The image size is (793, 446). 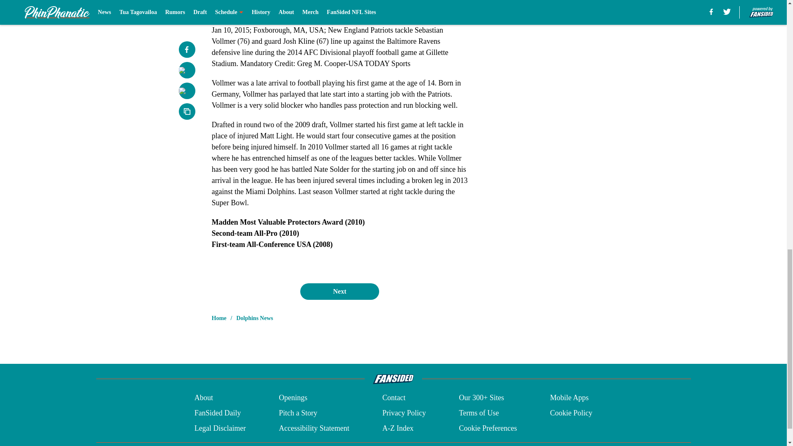 What do you see at coordinates (204, 398) in the screenshot?
I see `About` at bounding box center [204, 398].